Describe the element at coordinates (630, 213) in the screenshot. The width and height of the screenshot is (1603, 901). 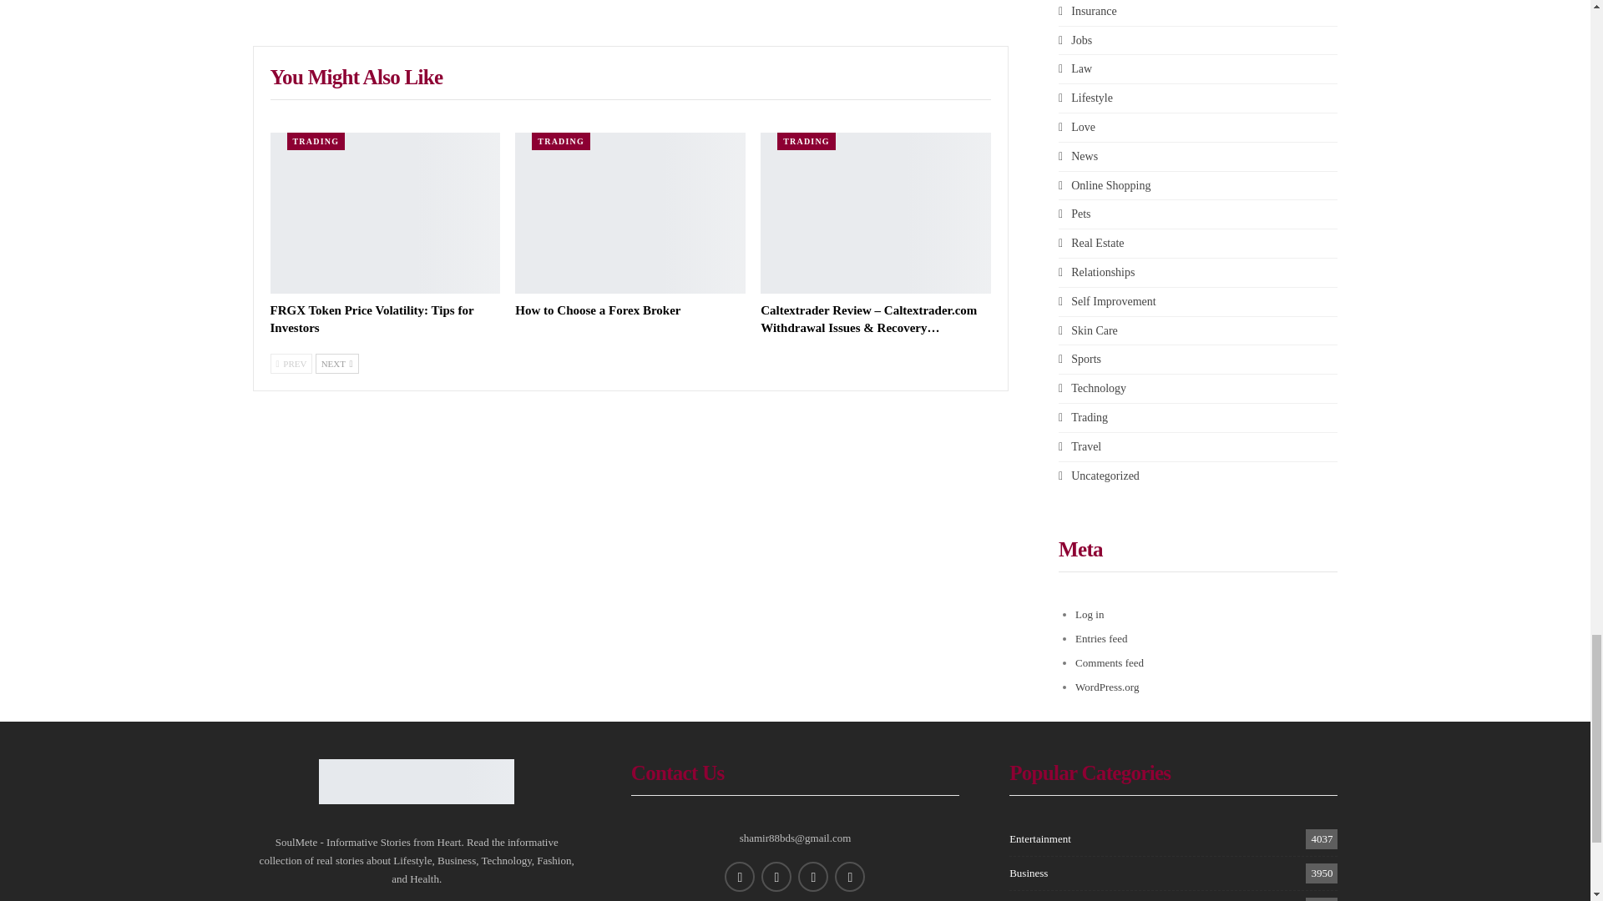
I see `How to Choose a Forex Broker` at that location.